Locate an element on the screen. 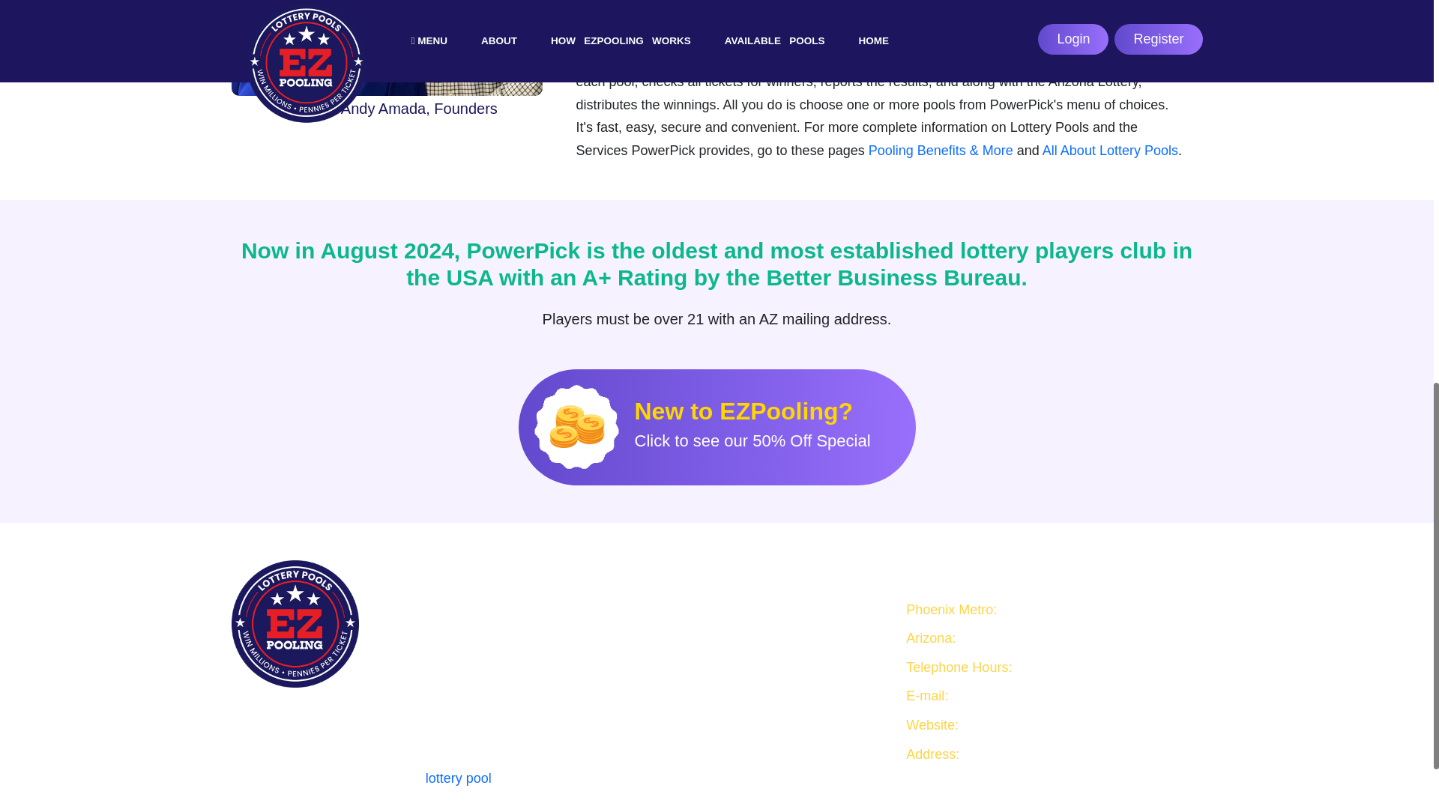  800-274-7529 is located at coordinates (1186, 653).